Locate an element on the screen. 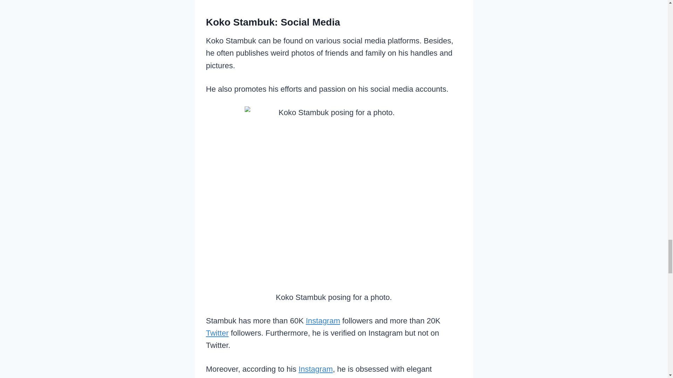 This screenshot has height=378, width=673. Instagram is located at coordinates (322, 321).